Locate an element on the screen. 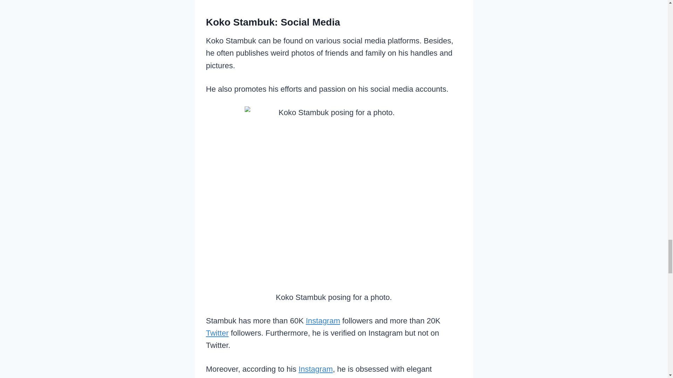 This screenshot has height=378, width=673. Instagram is located at coordinates (322, 321).